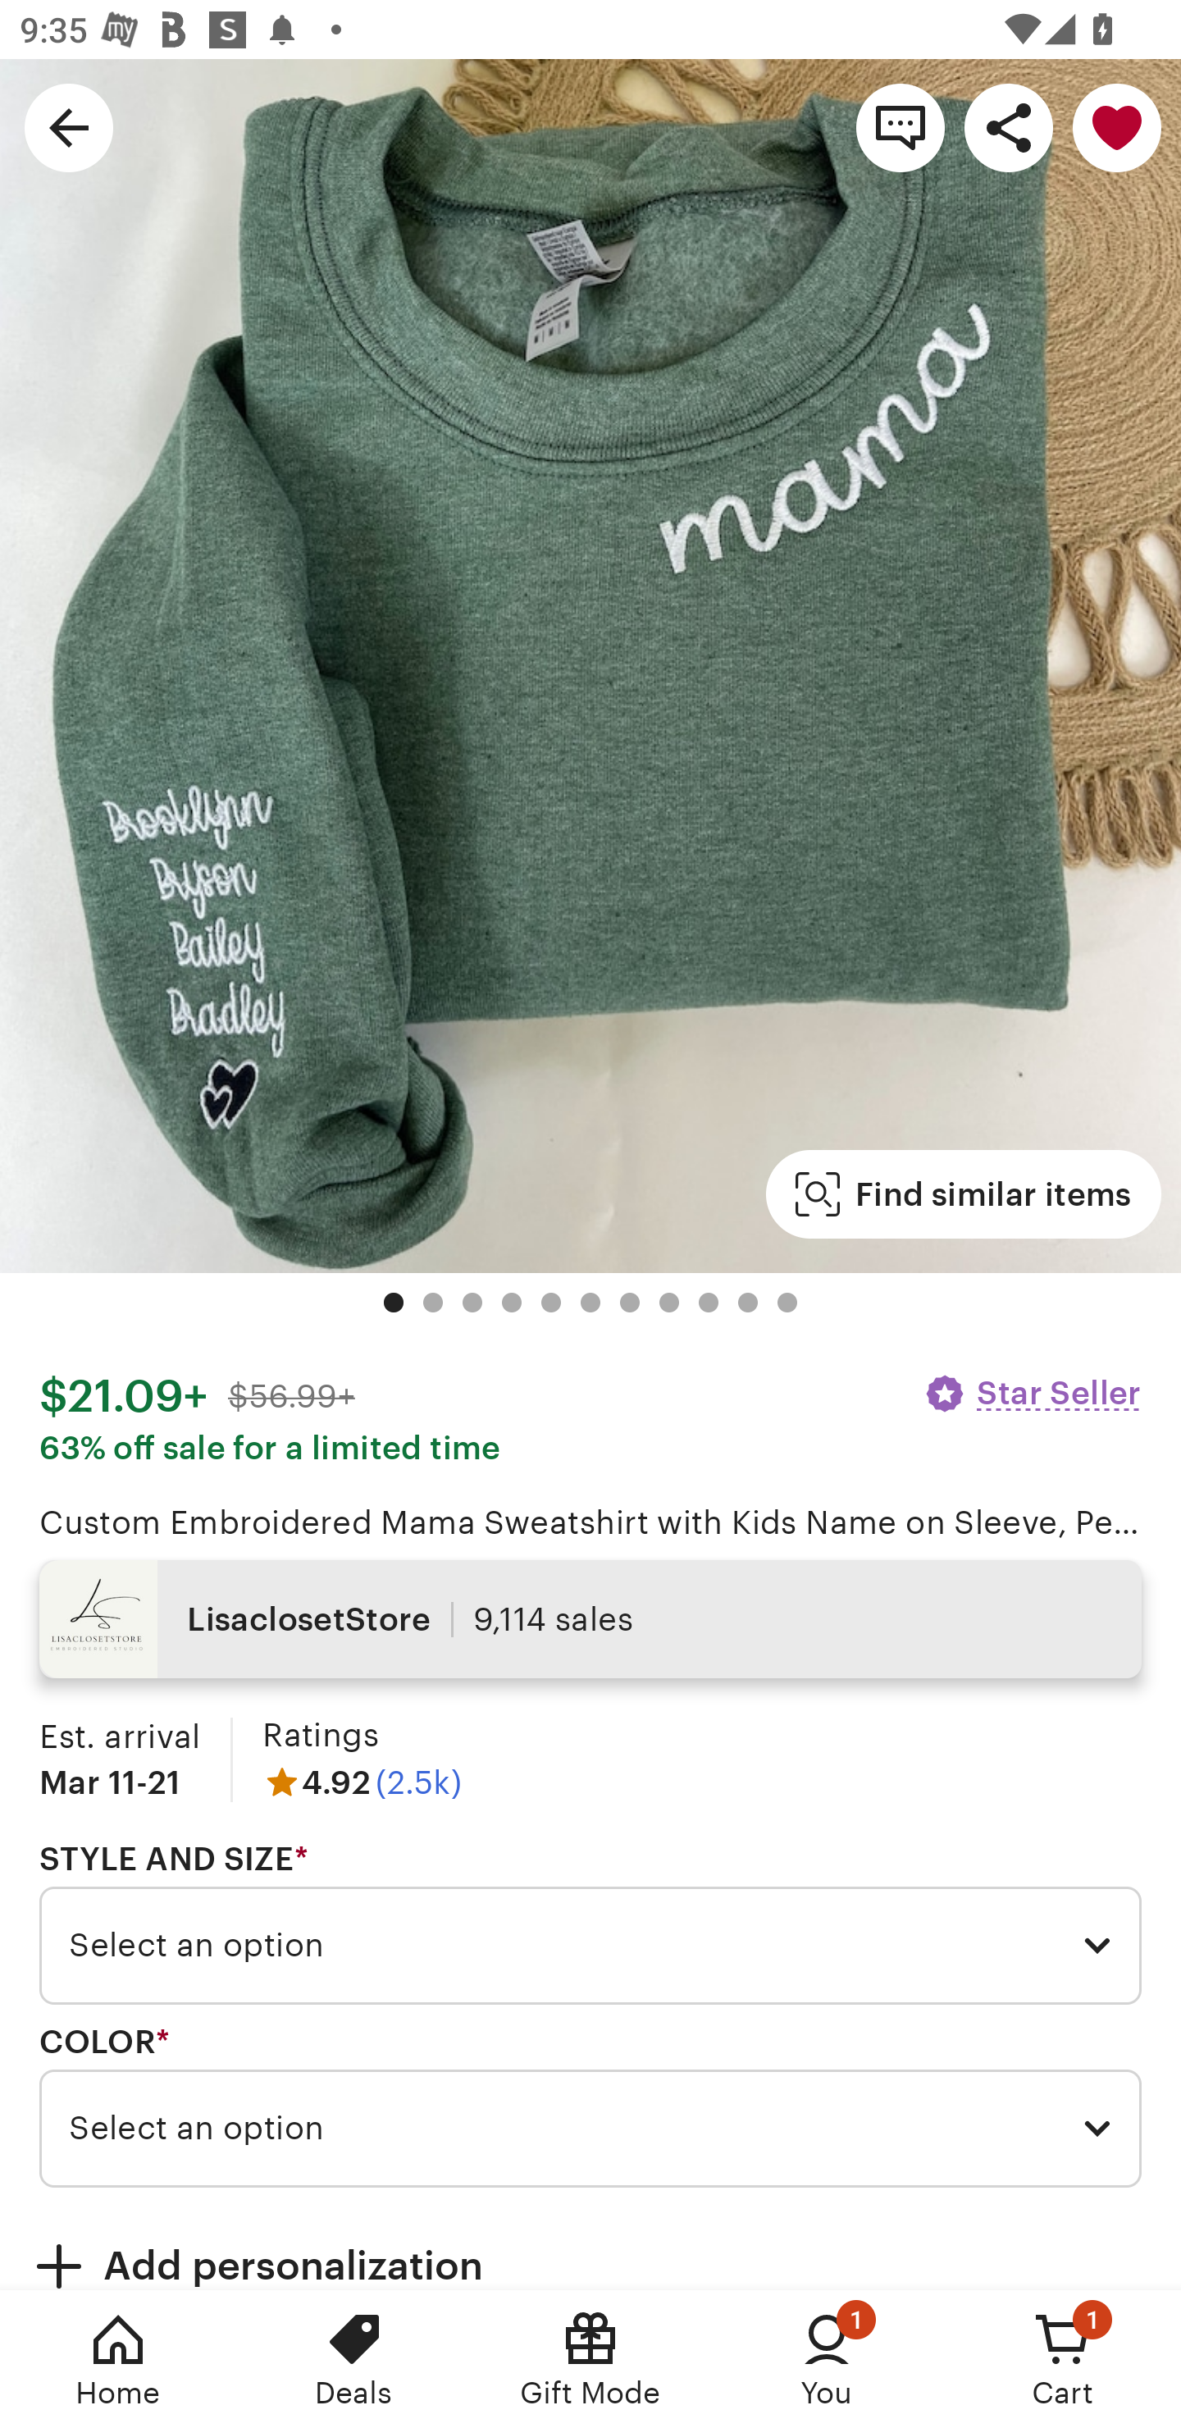  What do you see at coordinates (1032, 1393) in the screenshot?
I see `Star Seller` at bounding box center [1032, 1393].